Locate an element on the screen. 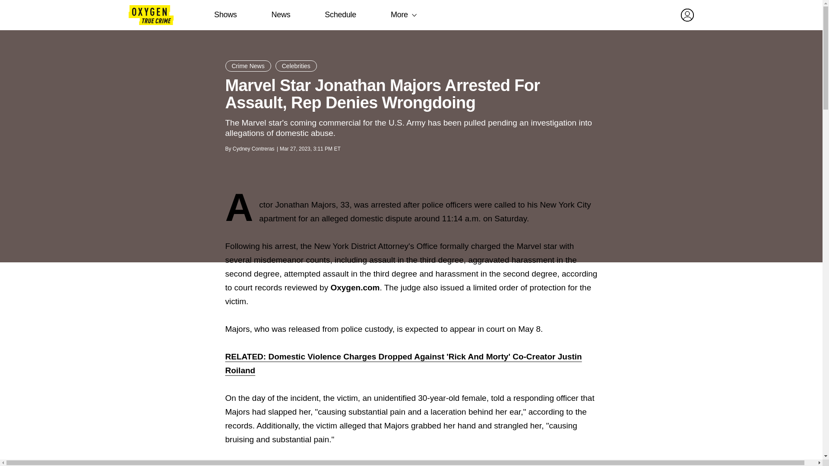 The width and height of the screenshot is (829, 466). News is located at coordinates (281, 15).